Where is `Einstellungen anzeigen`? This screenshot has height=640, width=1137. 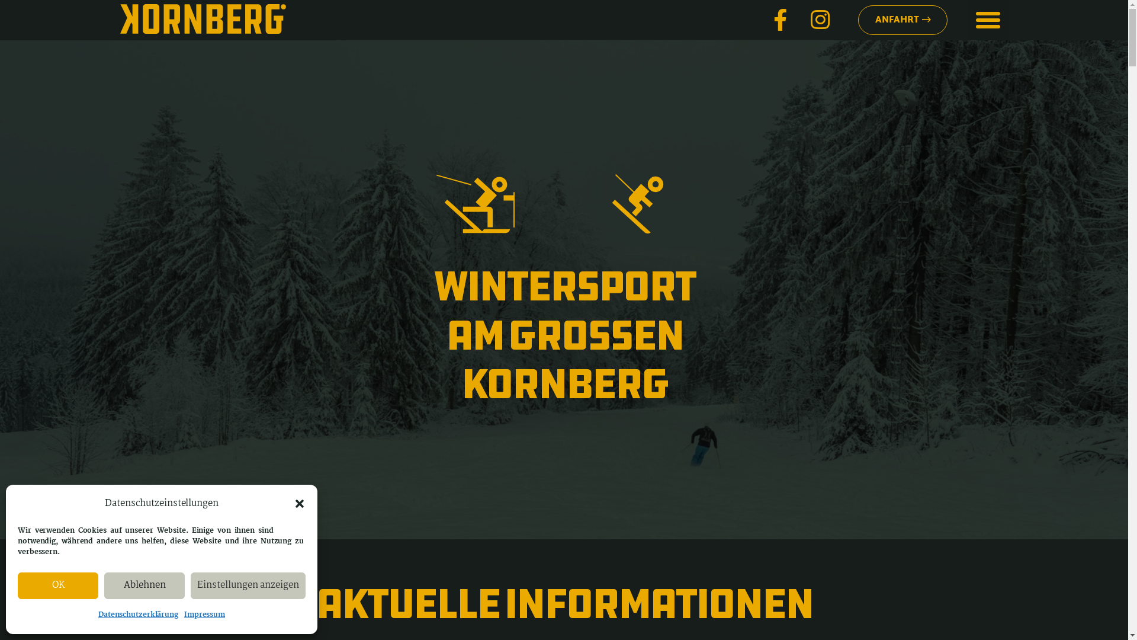
Einstellungen anzeigen is located at coordinates (248, 585).